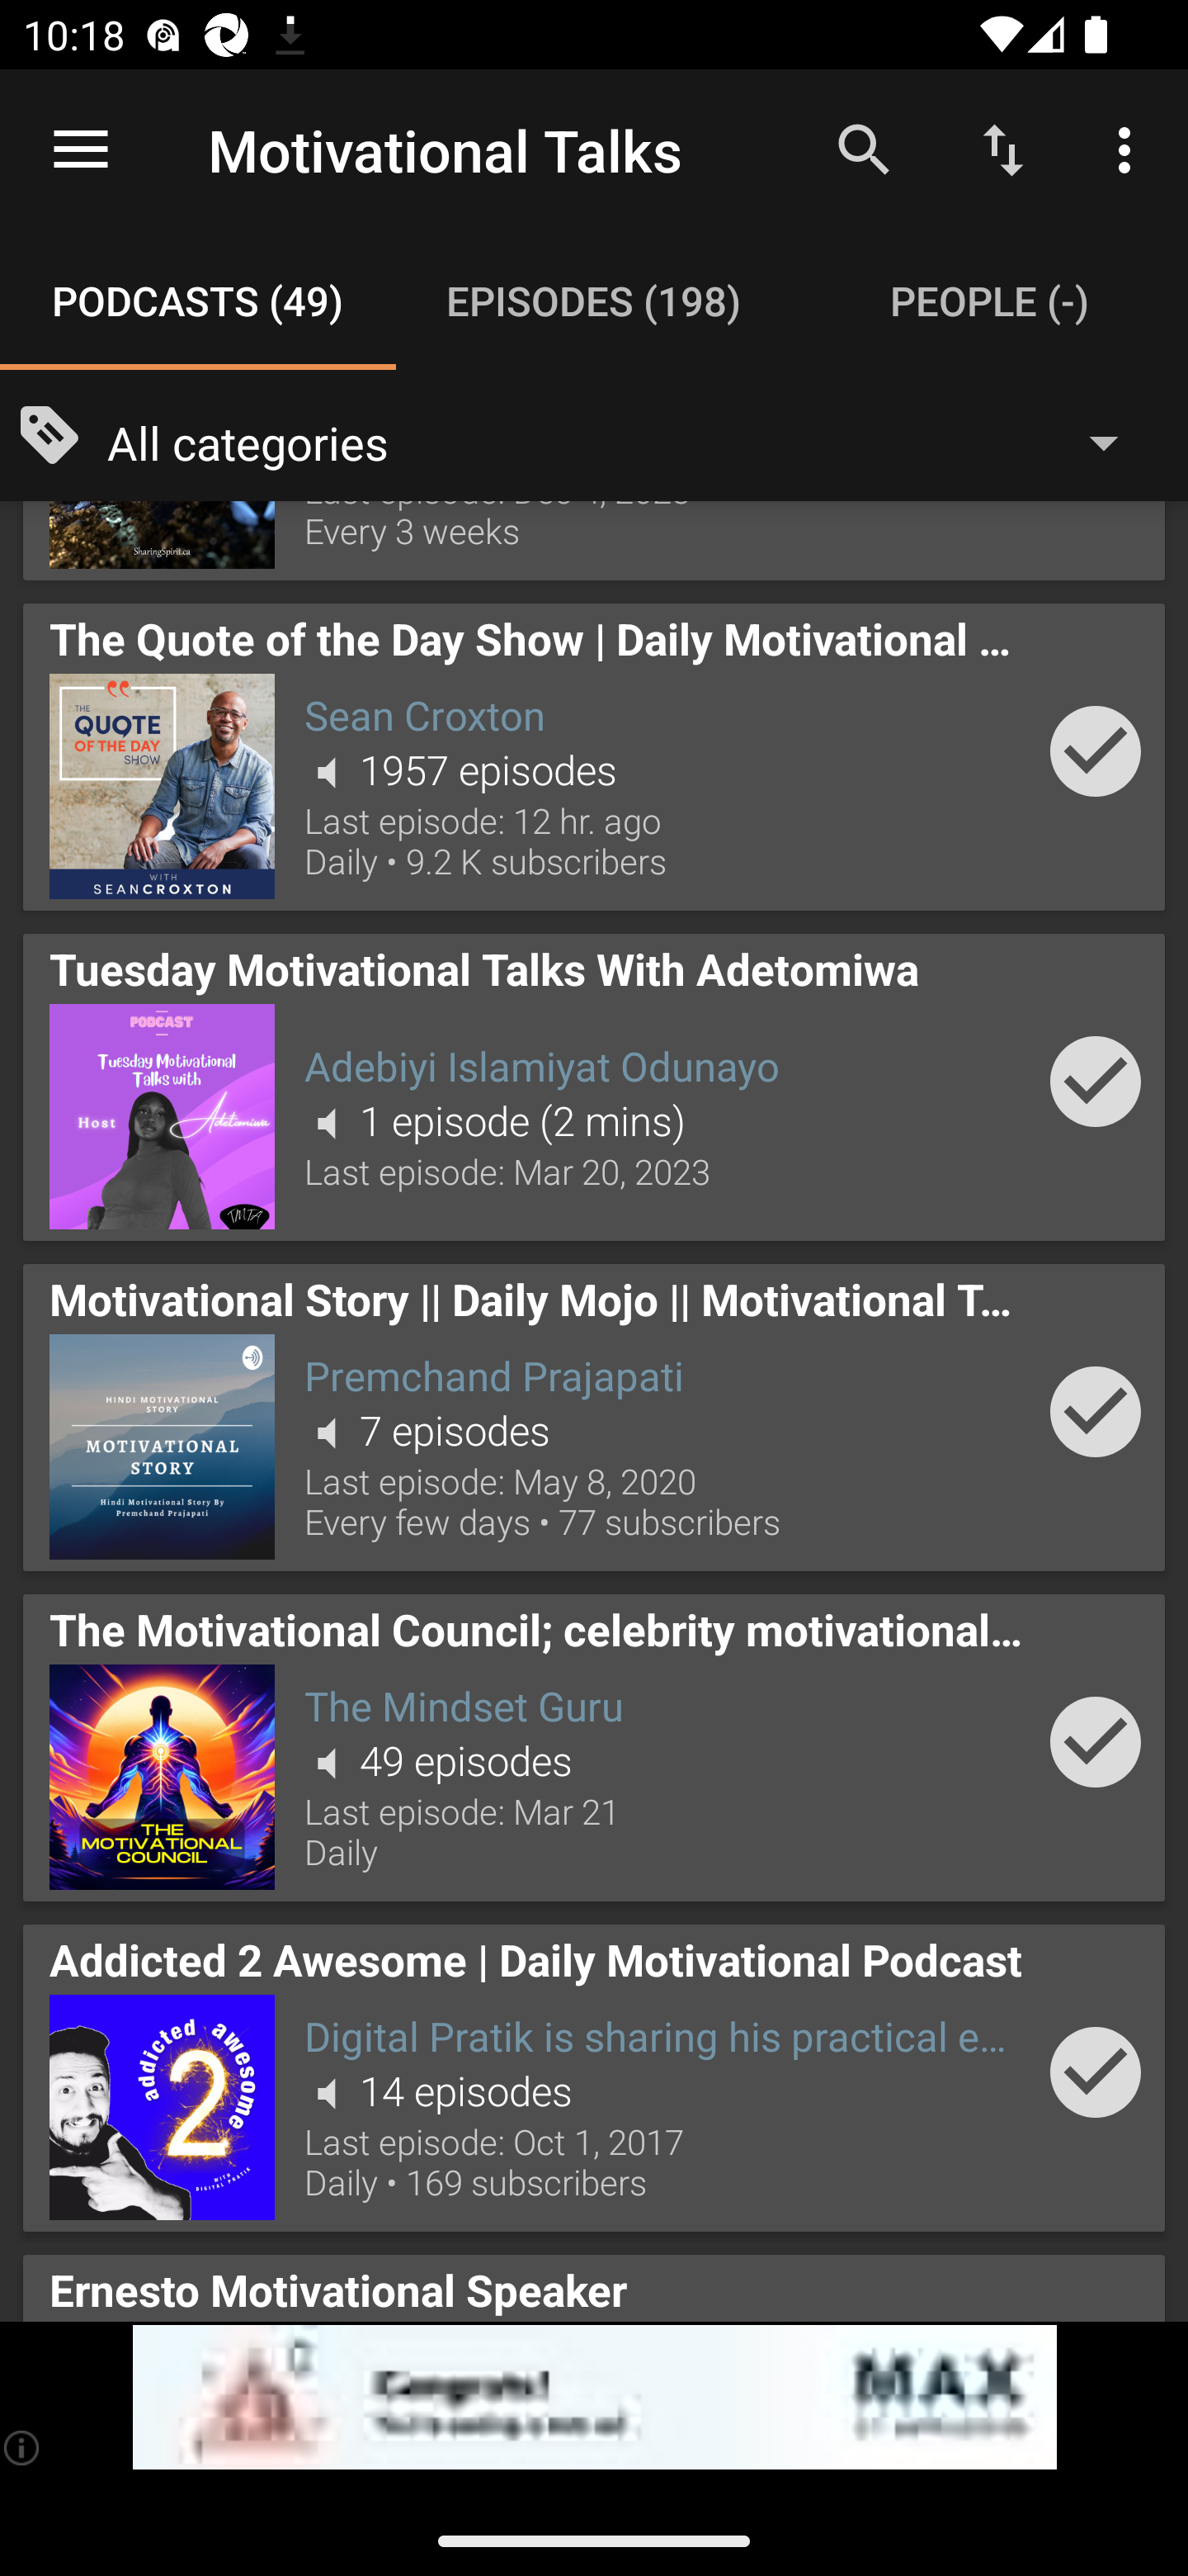 The height and width of the screenshot is (2576, 1188). Describe the element at coordinates (1096, 751) in the screenshot. I see `Add` at that location.